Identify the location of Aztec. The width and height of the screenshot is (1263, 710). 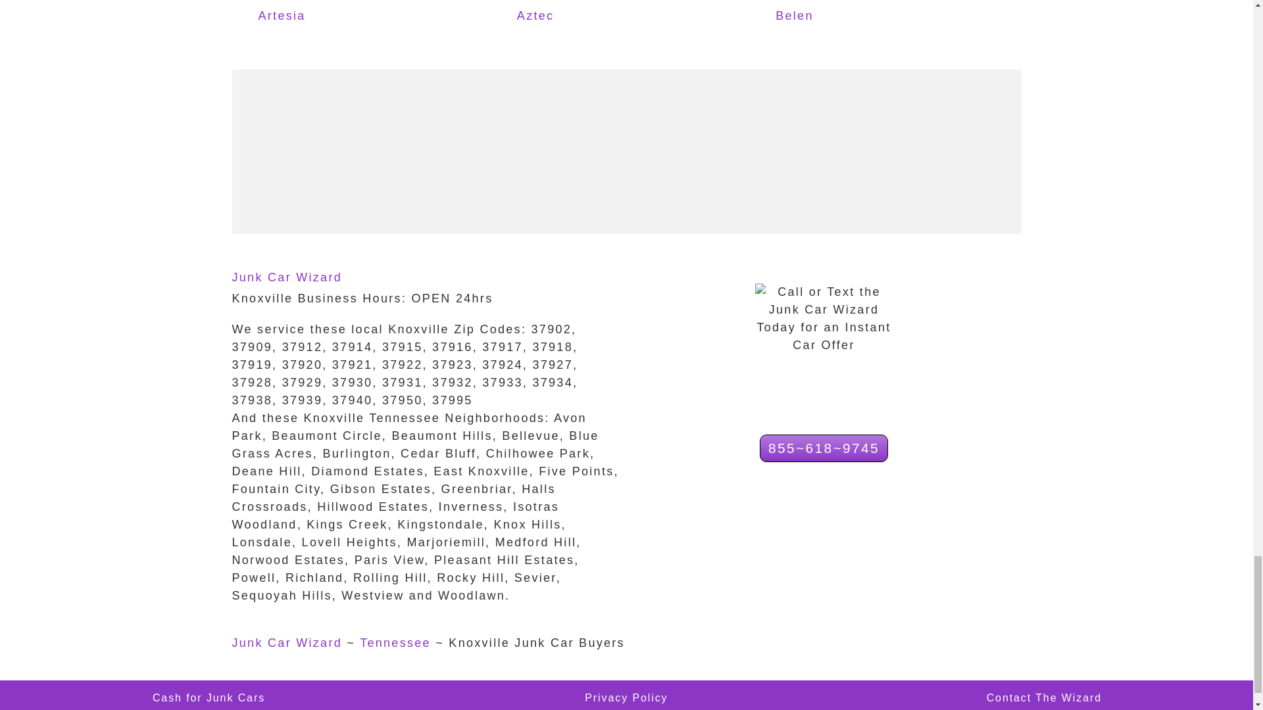
(575, 16).